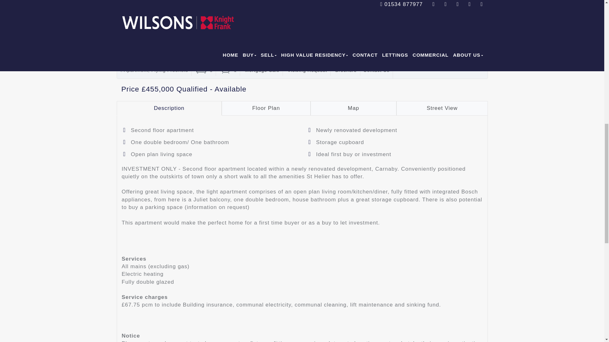  I want to click on Viewing Request, so click(307, 70).